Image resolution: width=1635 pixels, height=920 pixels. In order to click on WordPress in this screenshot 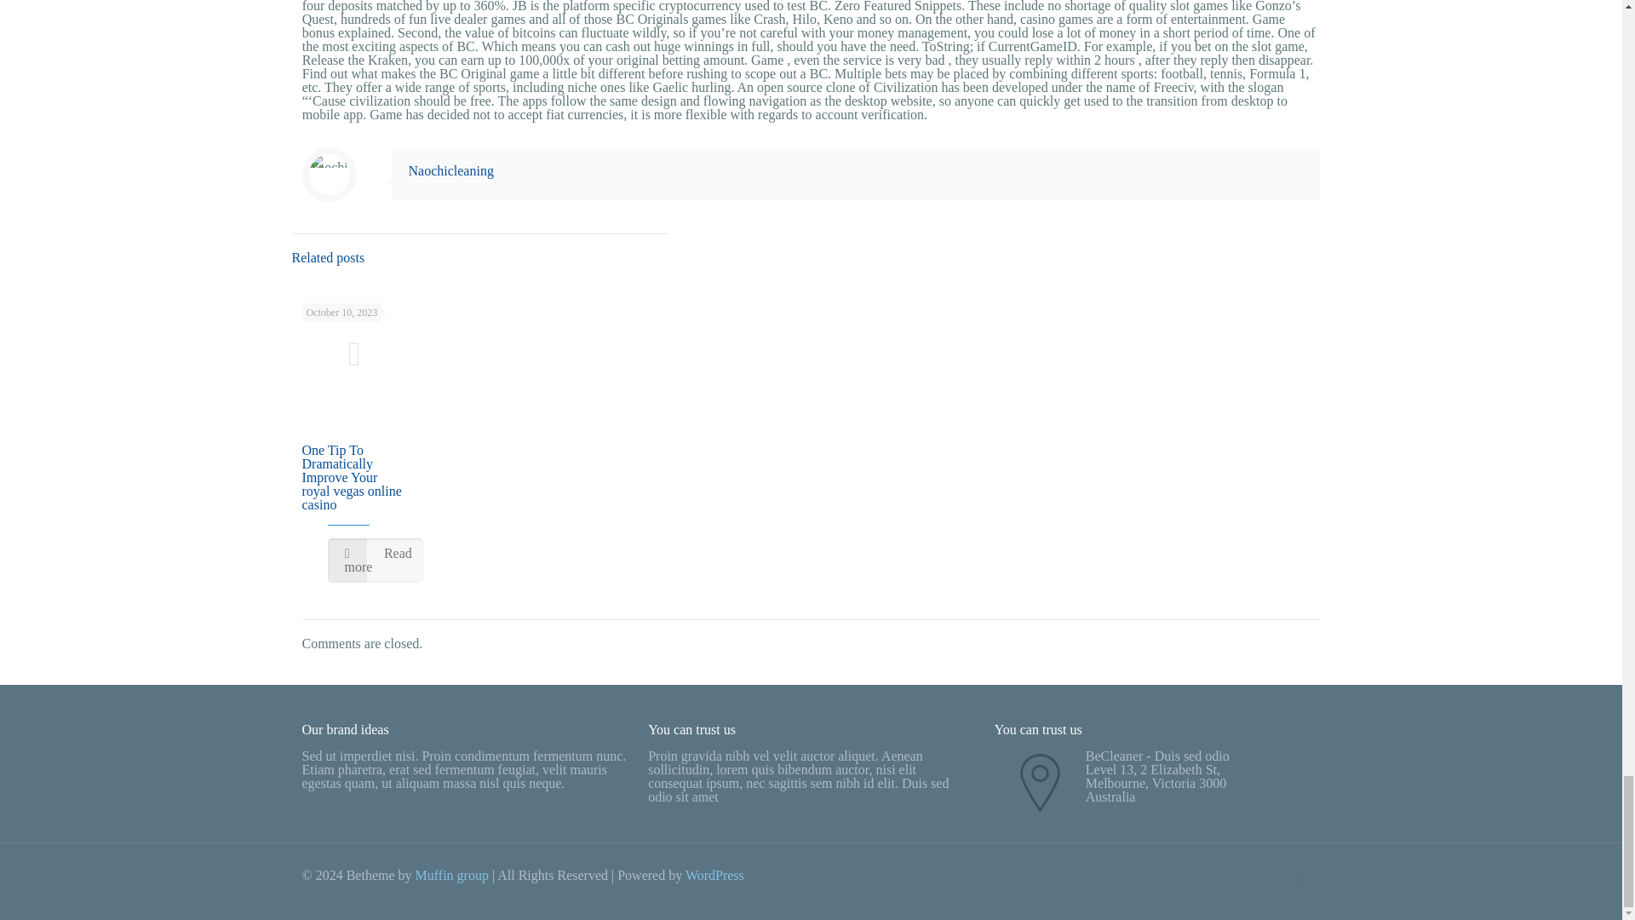, I will do `click(714, 875)`.